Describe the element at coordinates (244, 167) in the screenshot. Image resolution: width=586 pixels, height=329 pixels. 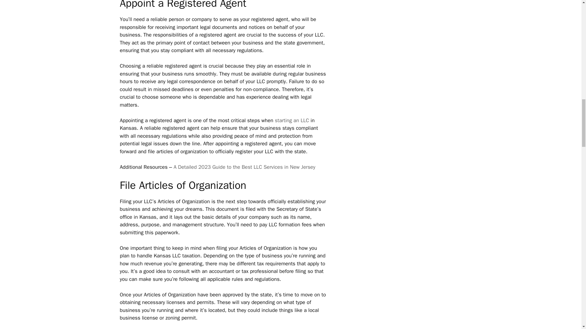
I see `A Detailed 2023 Guide to the Best LLC Services in New Jersey` at that location.